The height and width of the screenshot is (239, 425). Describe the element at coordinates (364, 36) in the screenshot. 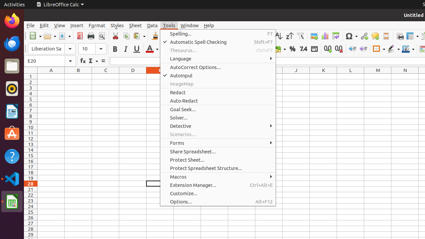

I see `Hyperlink` at that location.